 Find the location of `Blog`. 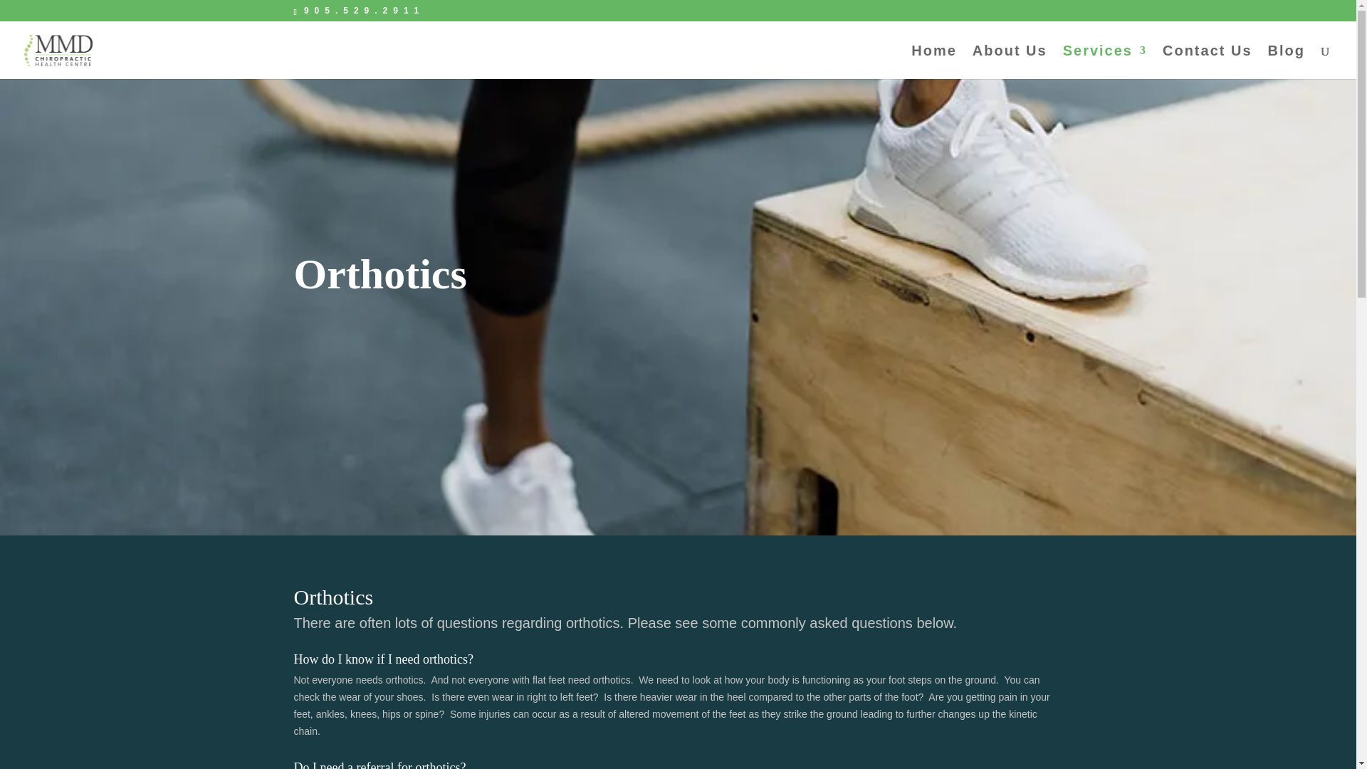

Blog is located at coordinates (1287, 62).